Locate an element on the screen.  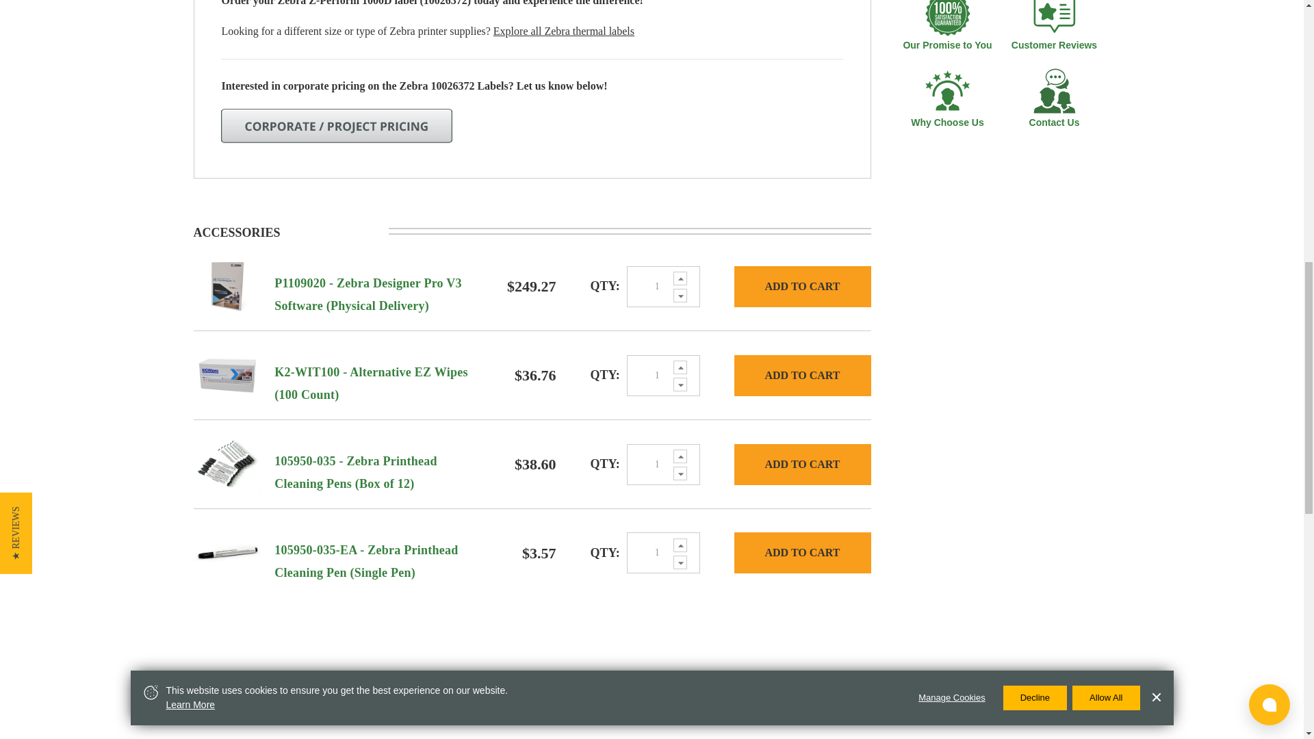
1 is located at coordinates (663, 375).